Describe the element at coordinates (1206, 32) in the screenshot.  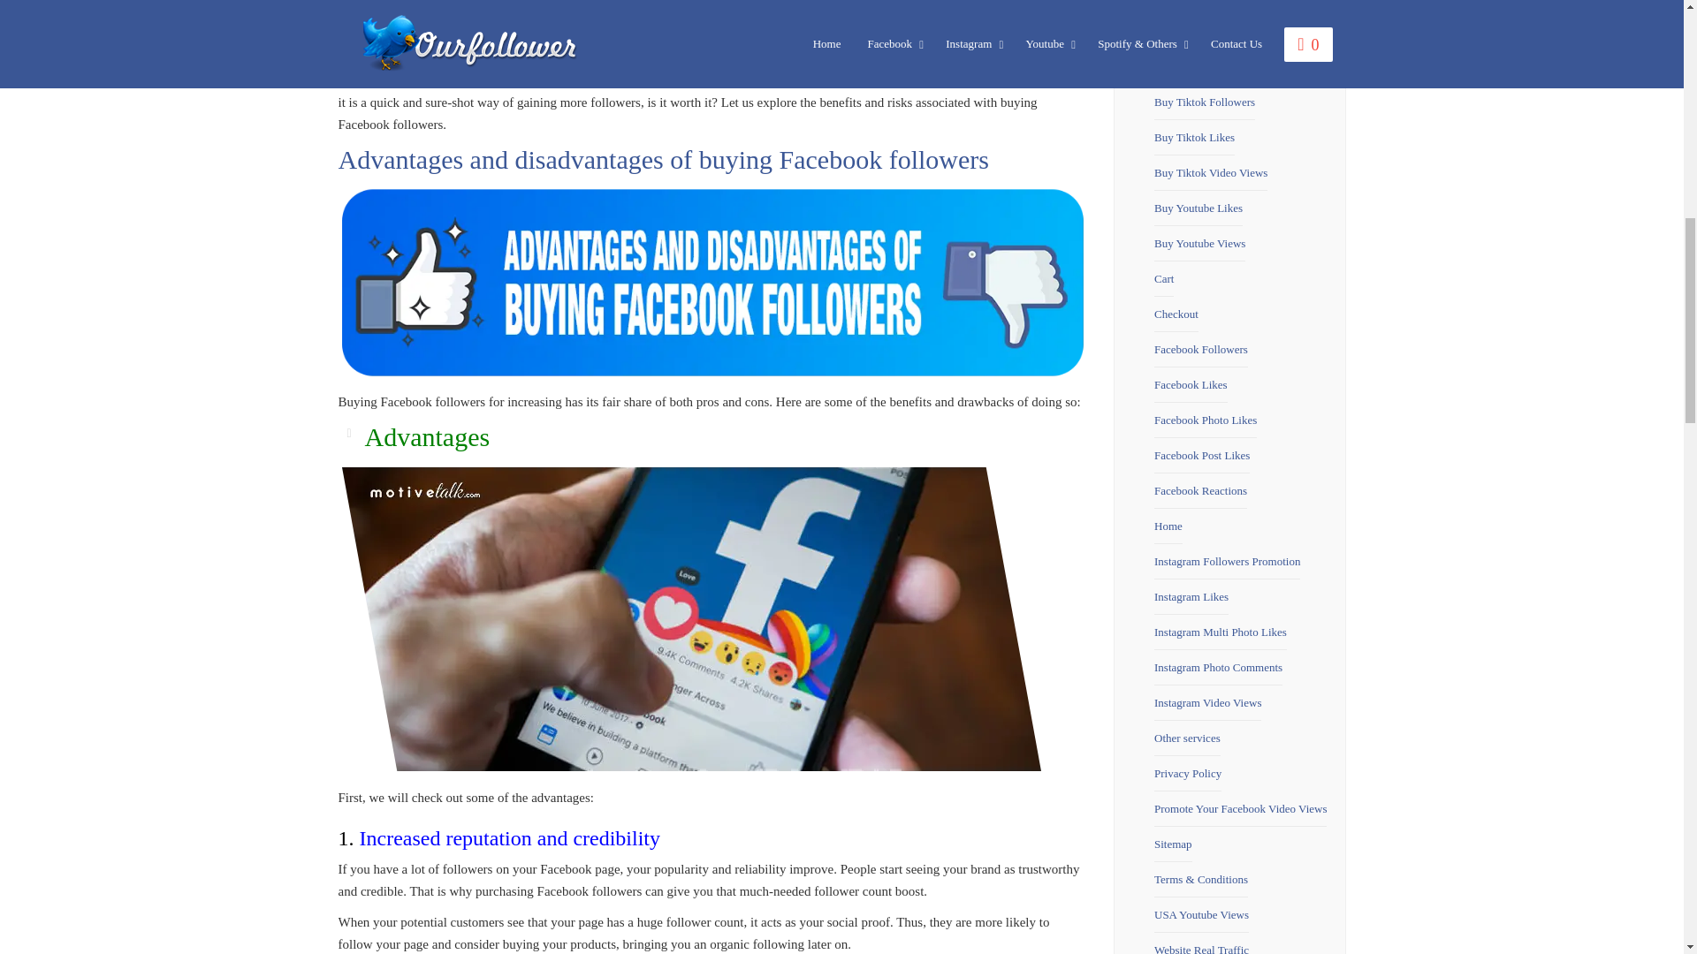
I see `Buy Spotify Followers` at that location.